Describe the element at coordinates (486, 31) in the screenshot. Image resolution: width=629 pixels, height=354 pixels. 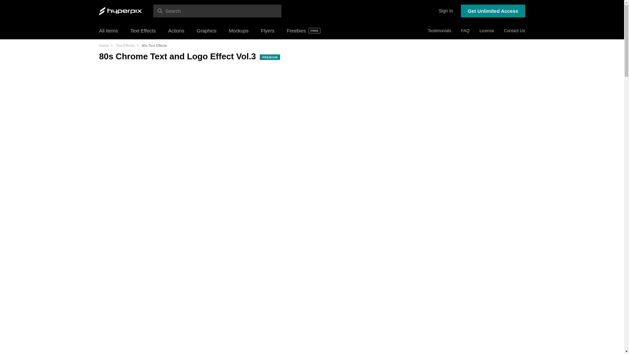
I see `License` at that location.